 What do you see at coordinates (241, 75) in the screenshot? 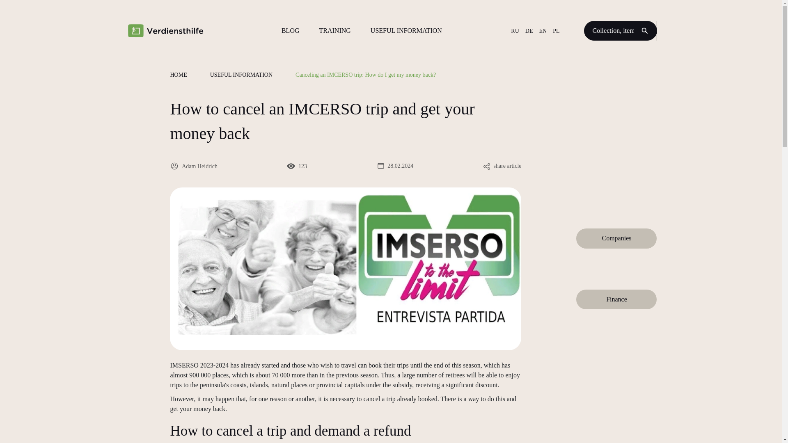
I see `USEFUL INFORMATION` at bounding box center [241, 75].